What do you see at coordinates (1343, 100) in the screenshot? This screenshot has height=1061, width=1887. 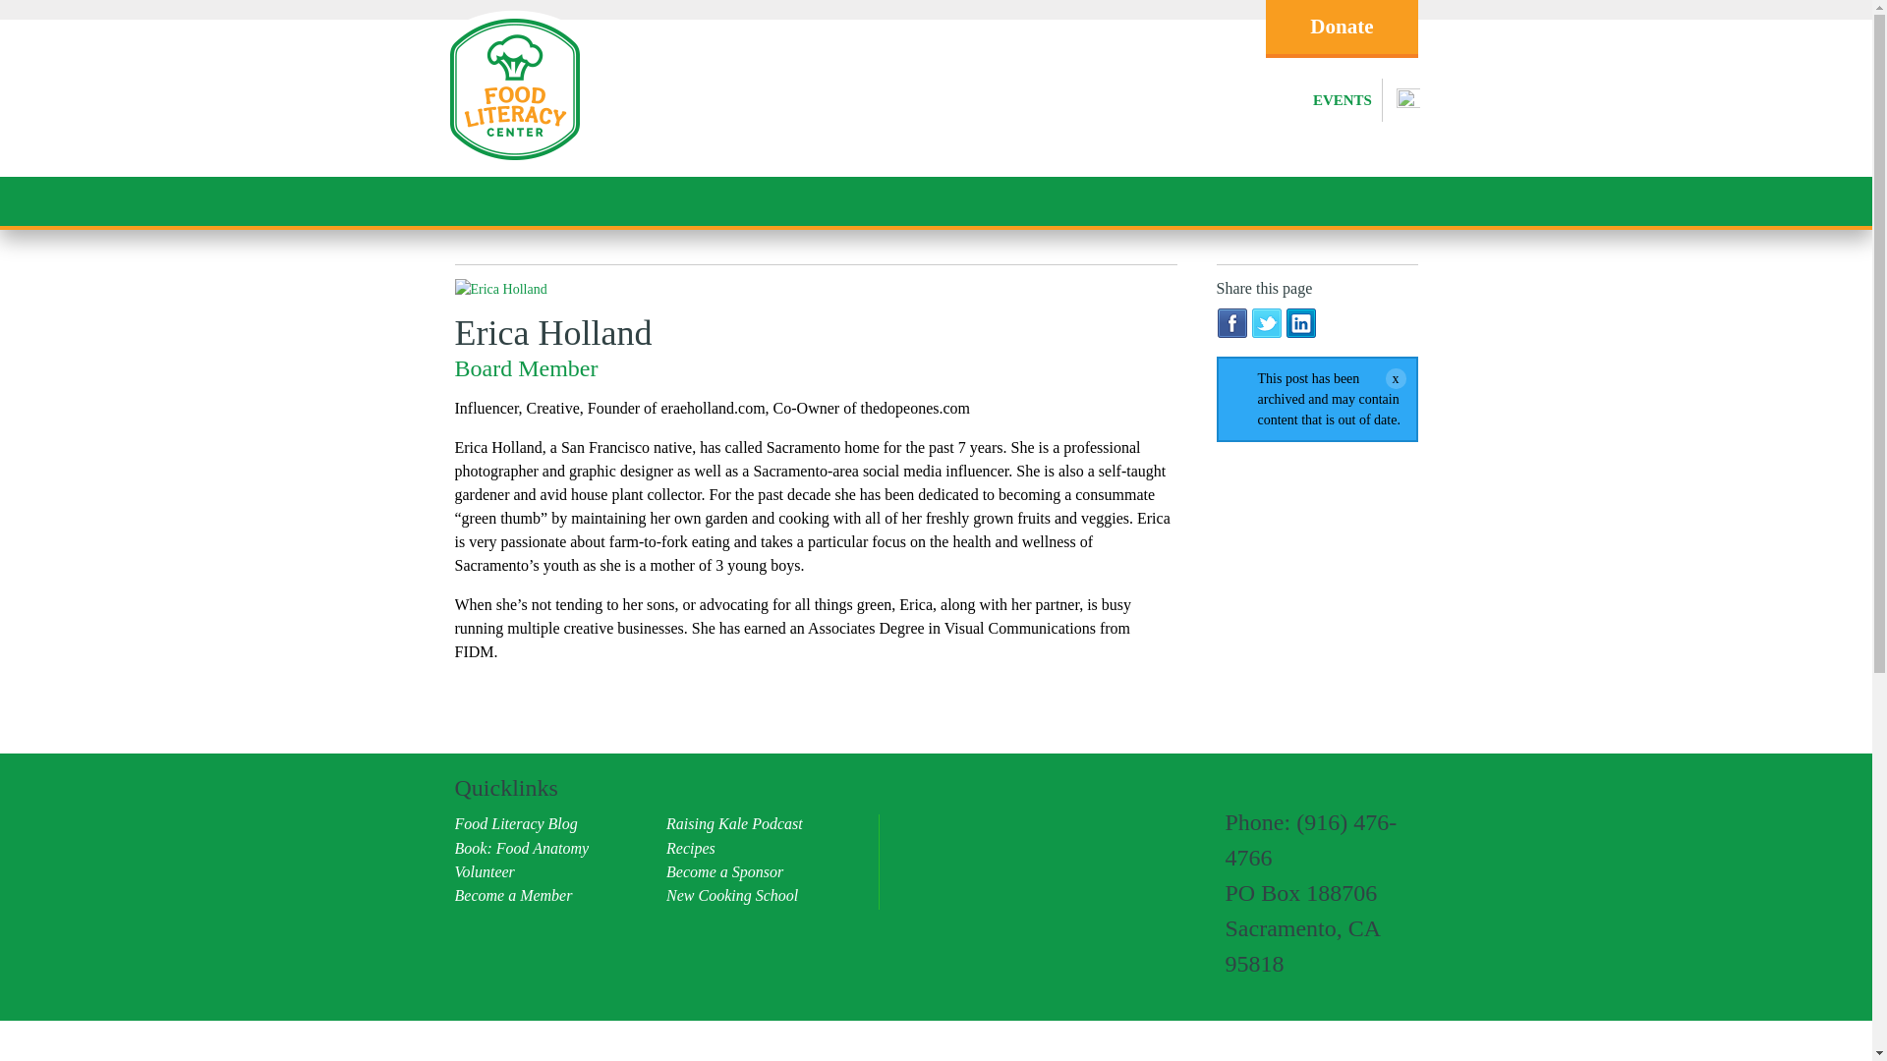 I see `EVENTS` at bounding box center [1343, 100].